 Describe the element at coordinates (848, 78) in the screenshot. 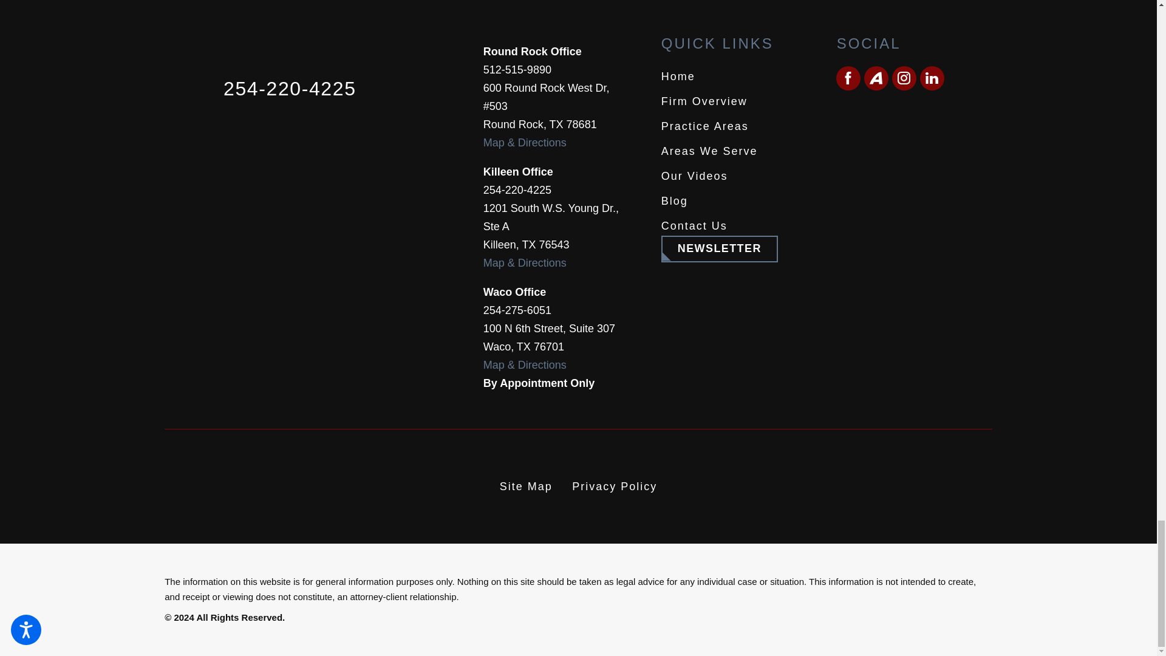

I see `Facebook` at that location.